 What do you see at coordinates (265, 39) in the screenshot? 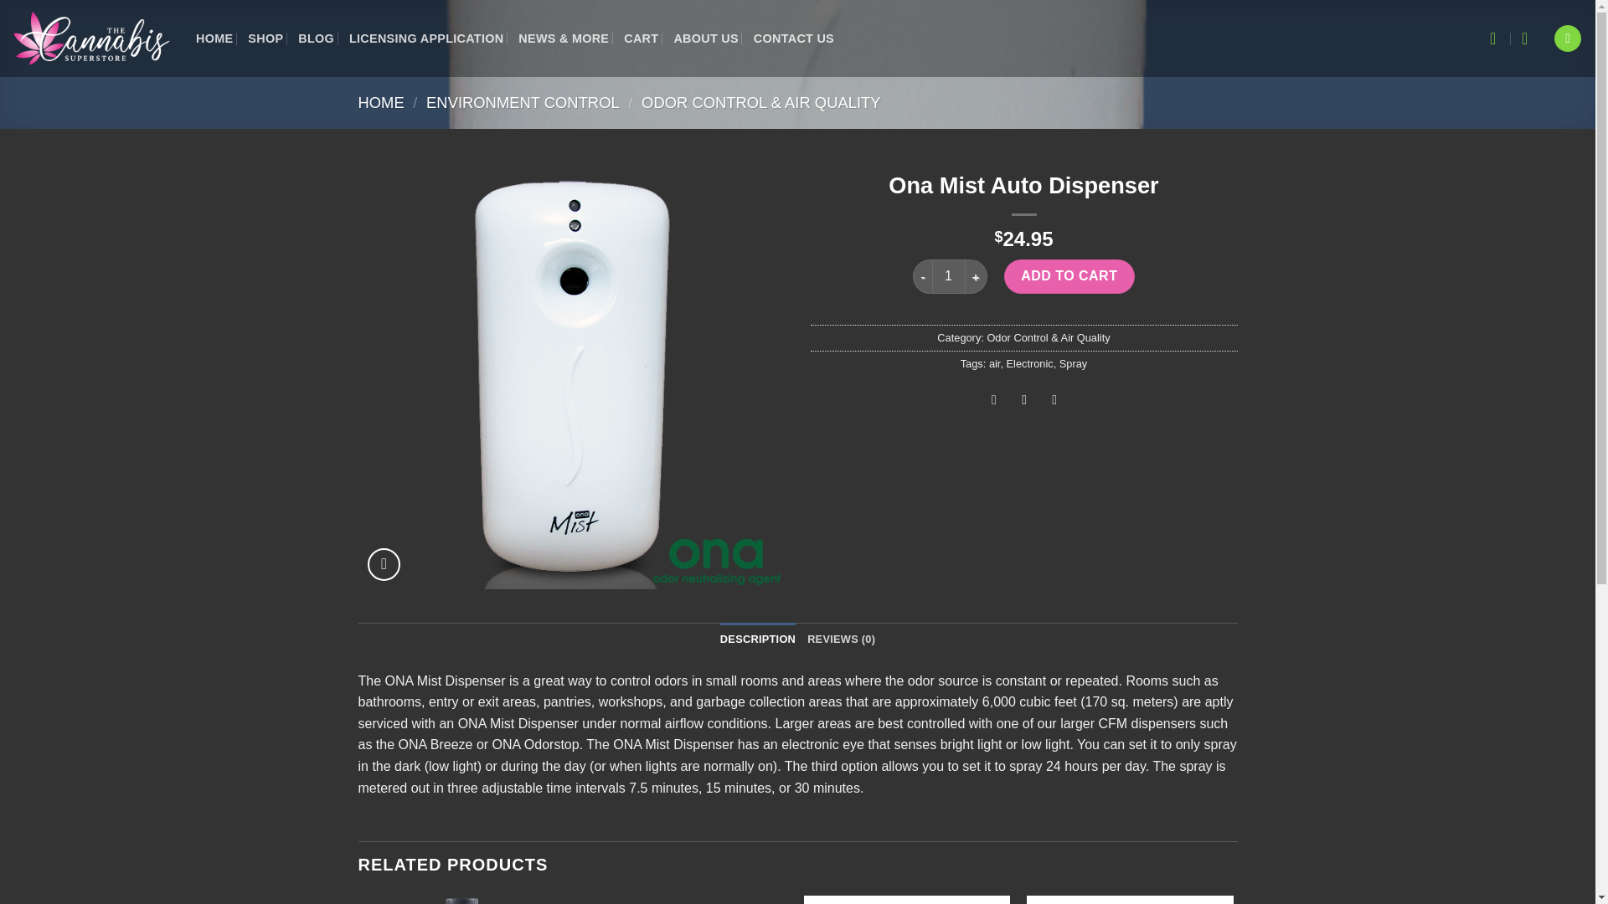
I see `SHOP` at bounding box center [265, 39].